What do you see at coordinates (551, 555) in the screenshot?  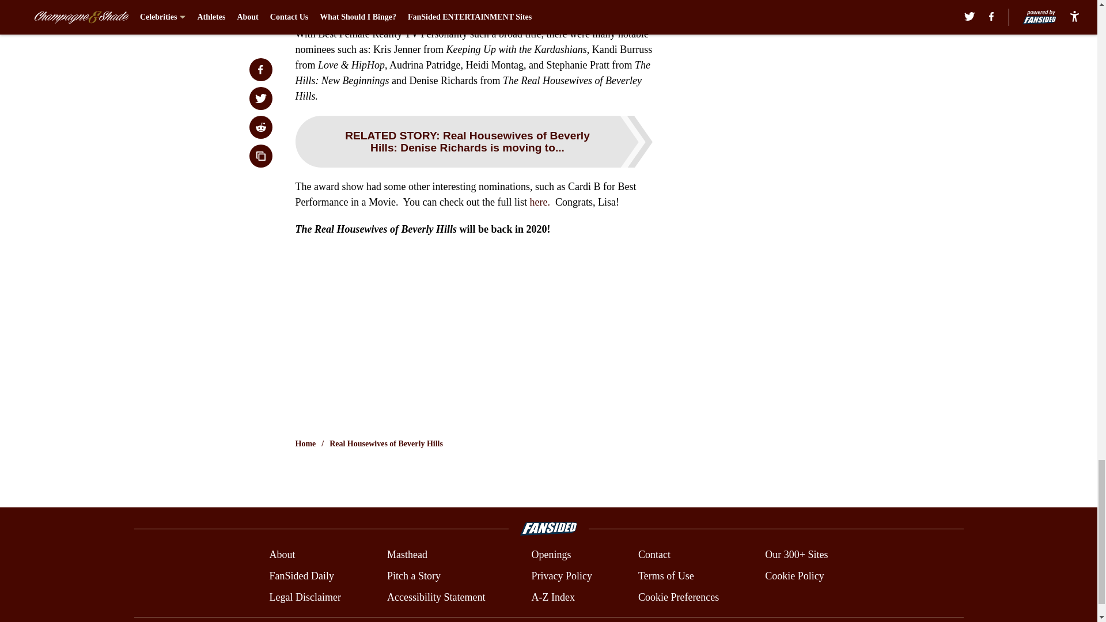 I see `Openings` at bounding box center [551, 555].